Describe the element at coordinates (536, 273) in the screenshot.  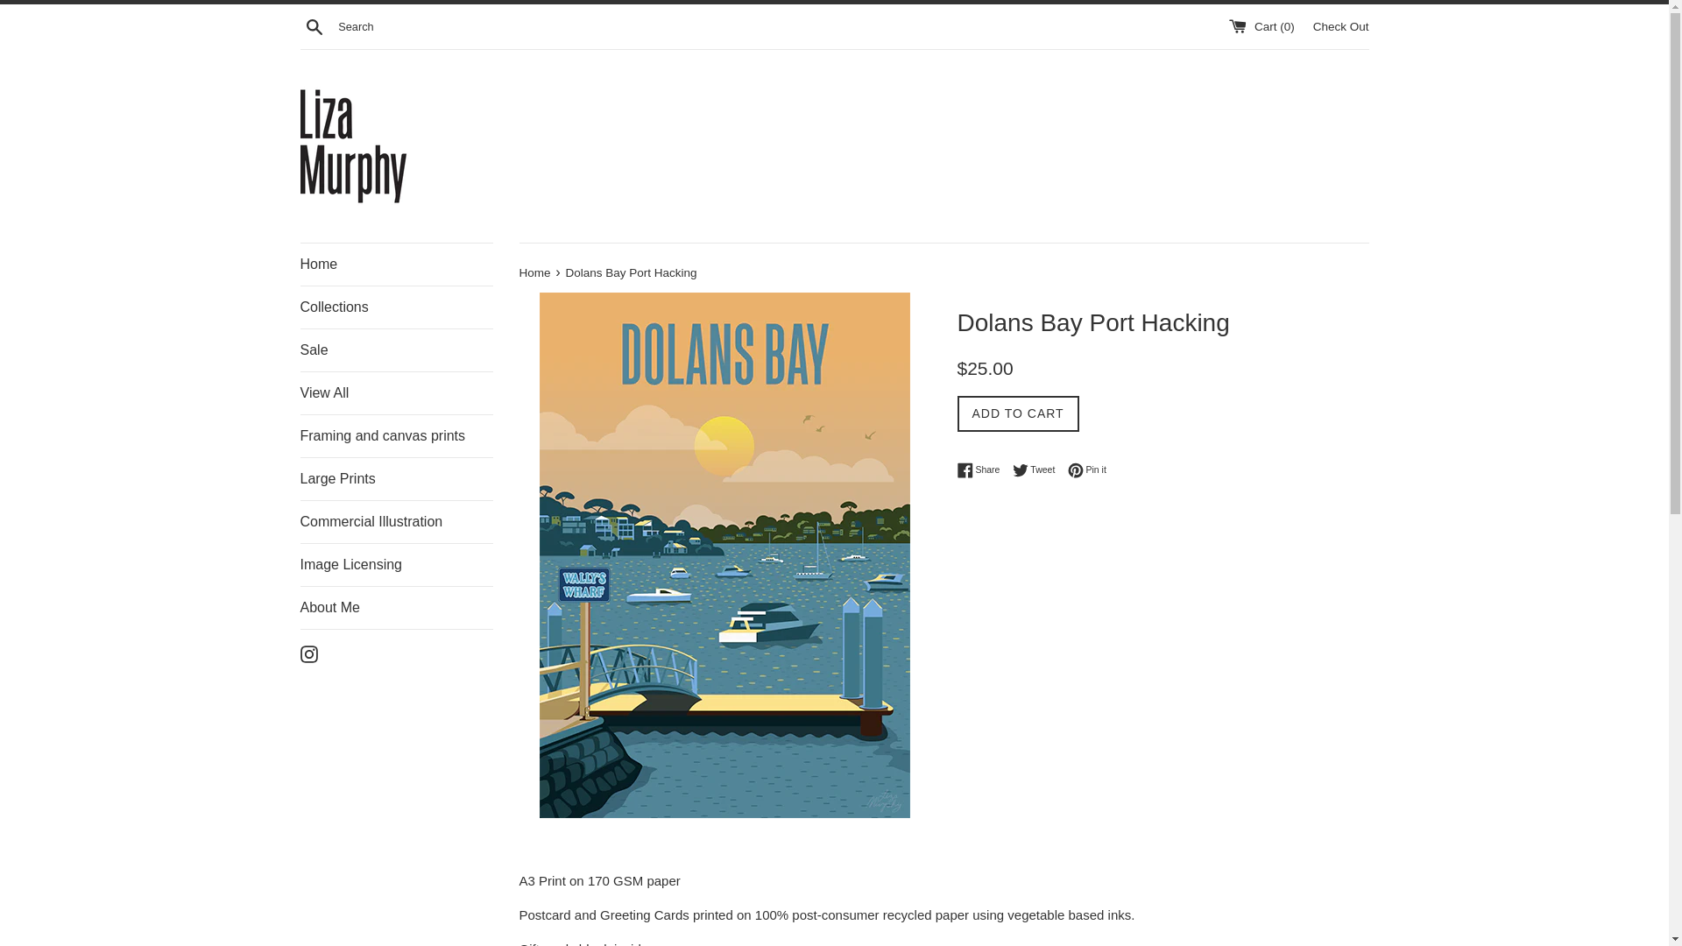
I see `Home` at that location.